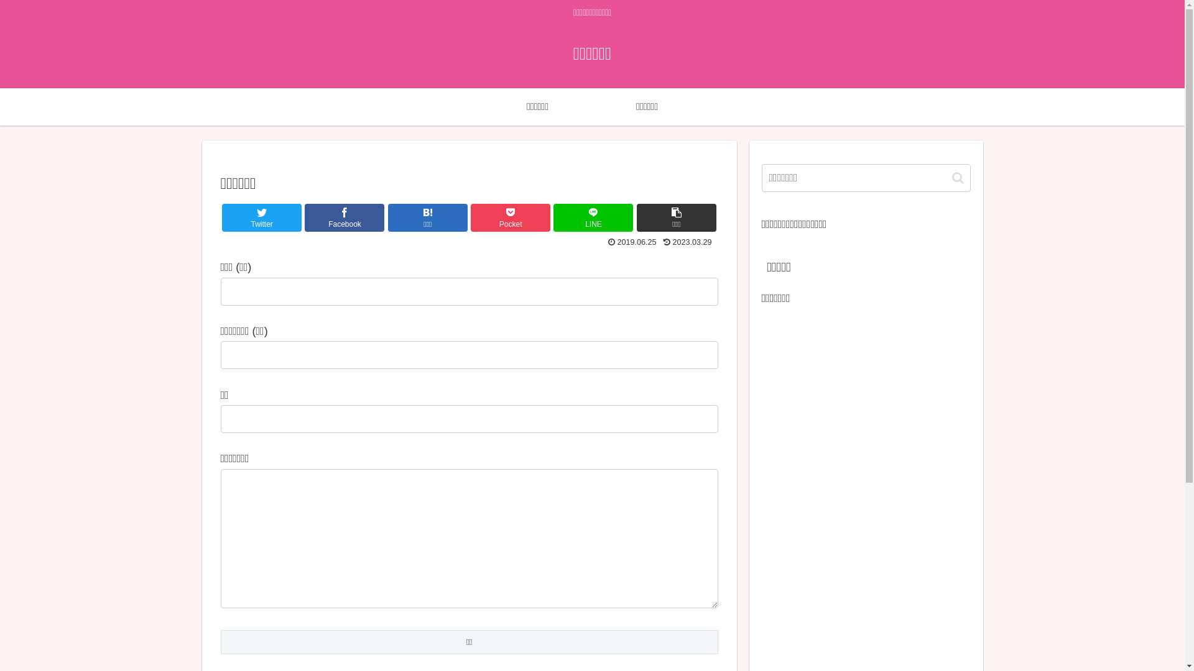  Describe the element at coordinates (262, 217) in the screenshot. I see `Twitter` at that location.